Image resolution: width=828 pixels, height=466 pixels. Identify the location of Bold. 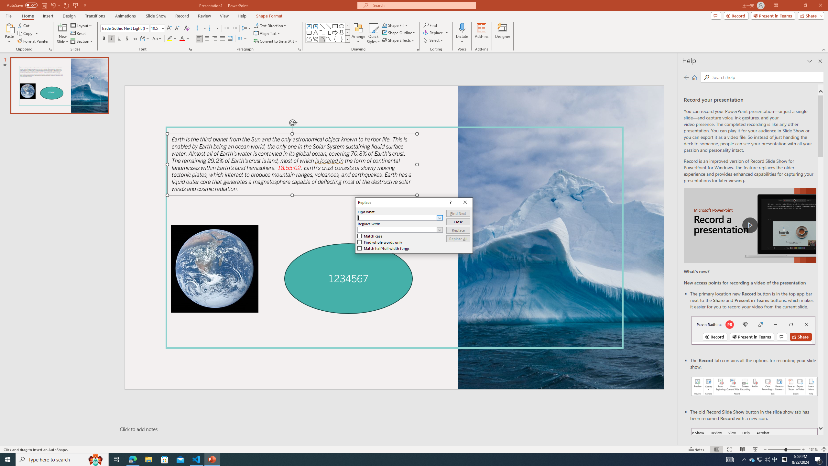
(103, 39).